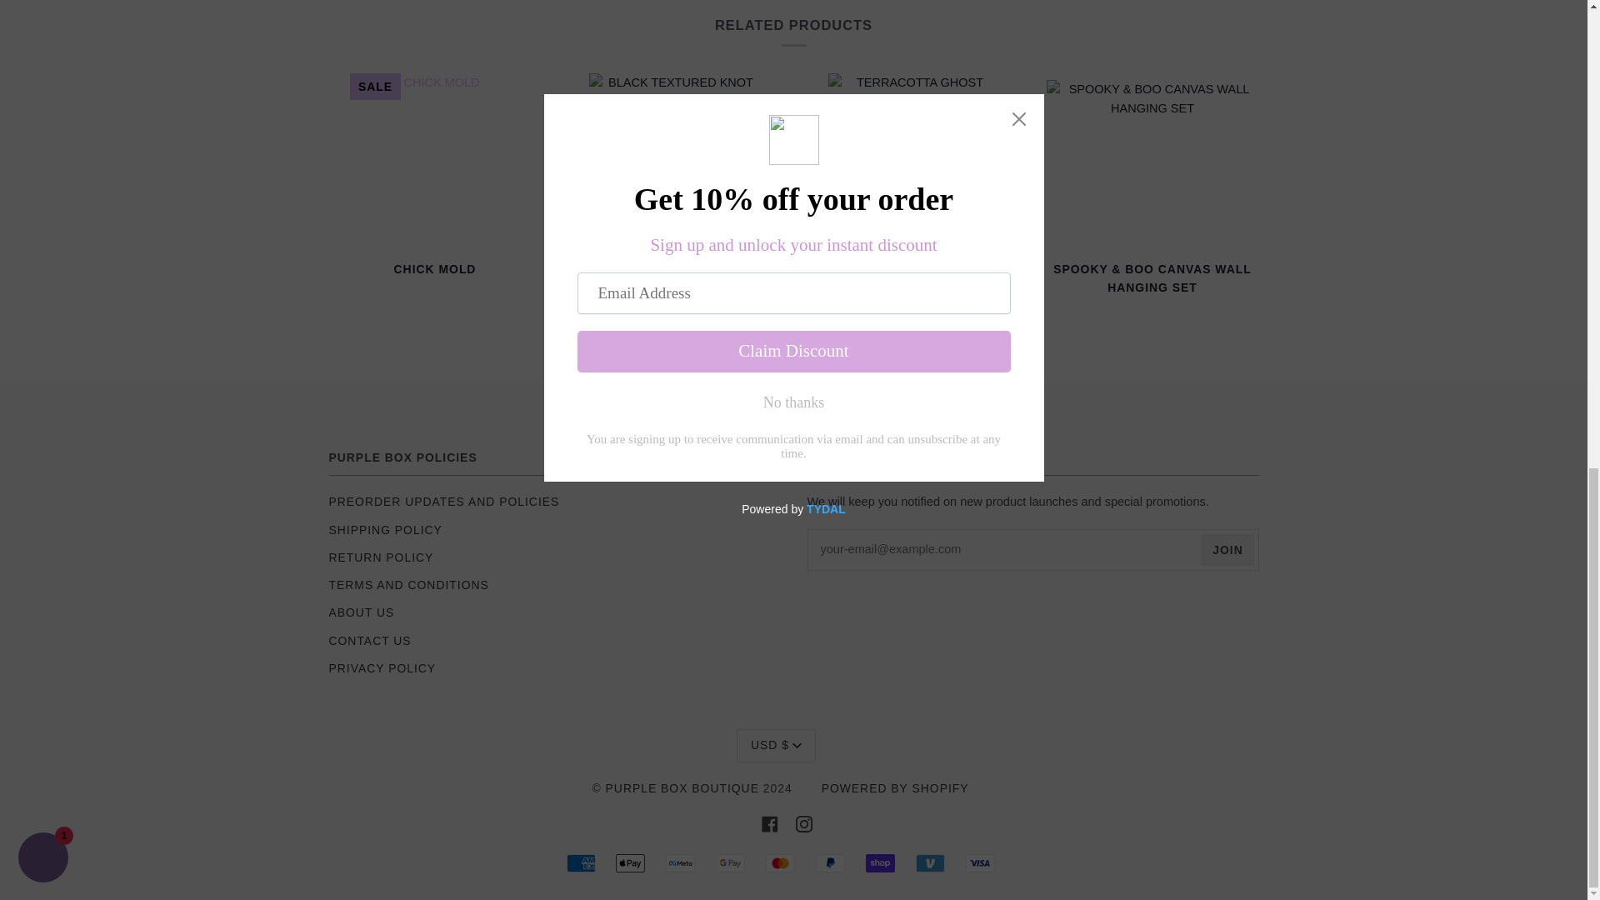 This screenshot has height=900, width=1600. Describe the element at coordinates (930, 862) in the screenshot. I see `VENMO` at that location.